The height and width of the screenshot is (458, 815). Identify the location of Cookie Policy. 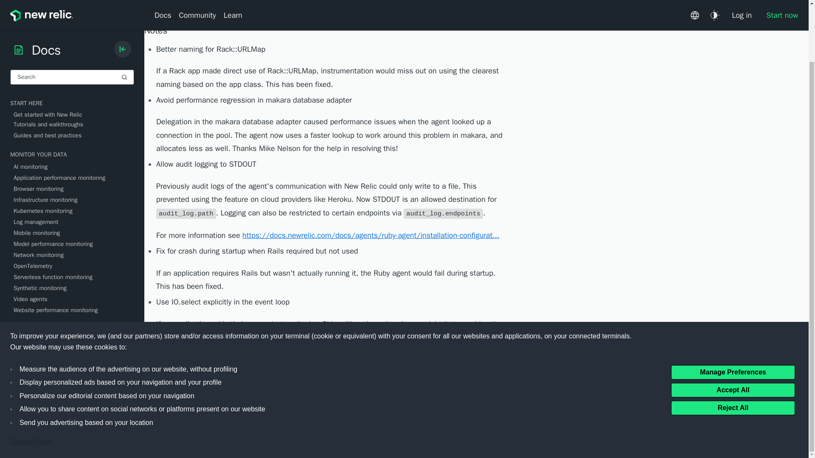
(31, 377).